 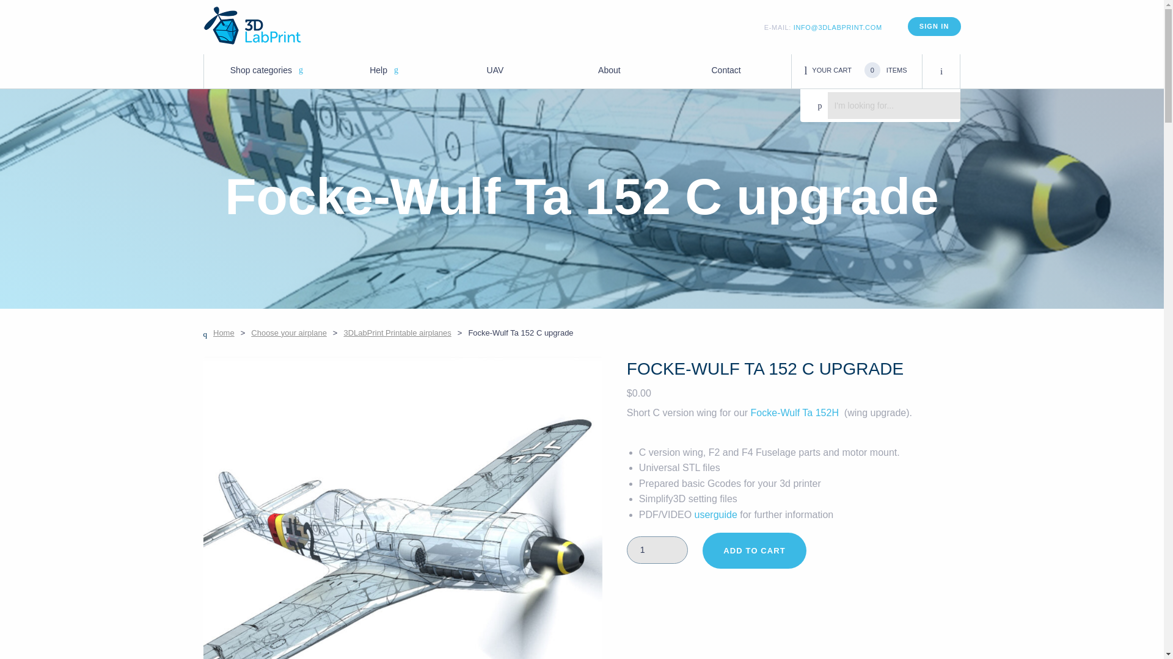 I want to click on 3DLabPrint Printable airplanes, so click(x=397, y=332).